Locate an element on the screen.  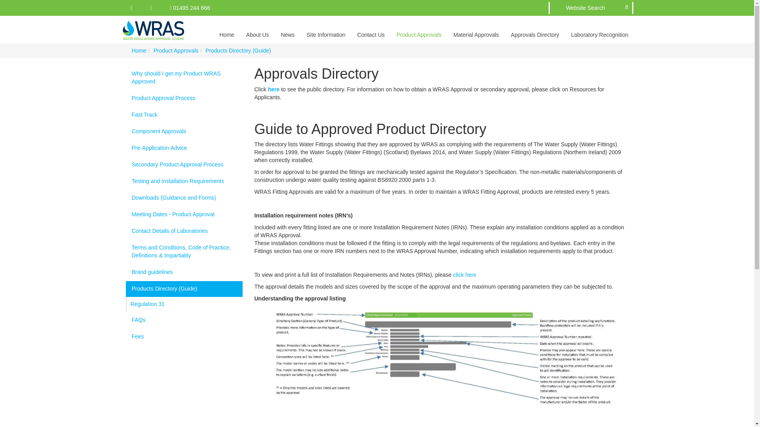
Home is located at coordinates (226, 29).